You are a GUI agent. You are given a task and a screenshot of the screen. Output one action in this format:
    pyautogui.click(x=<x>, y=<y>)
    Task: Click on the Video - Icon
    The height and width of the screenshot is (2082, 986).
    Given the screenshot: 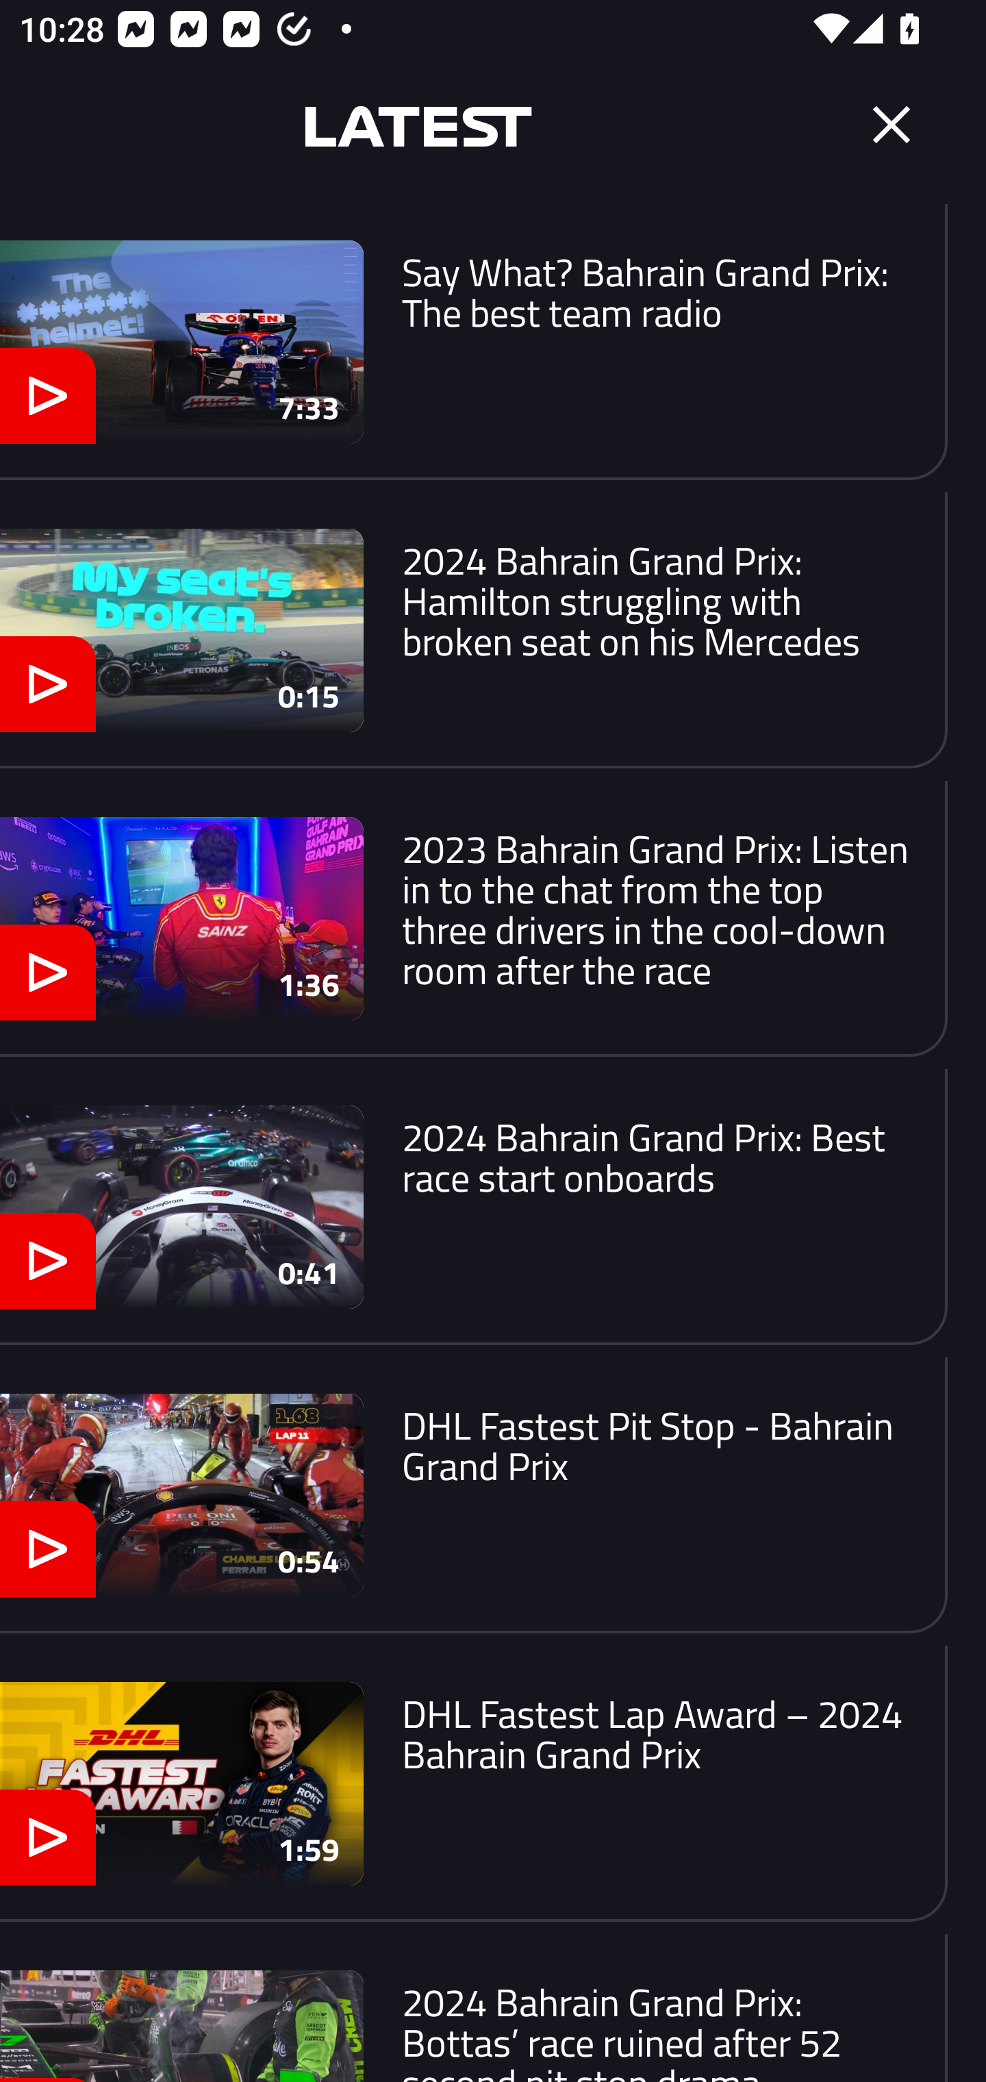 What is the action you would take?
    pyautogui.click(x=48, y=1548)
    